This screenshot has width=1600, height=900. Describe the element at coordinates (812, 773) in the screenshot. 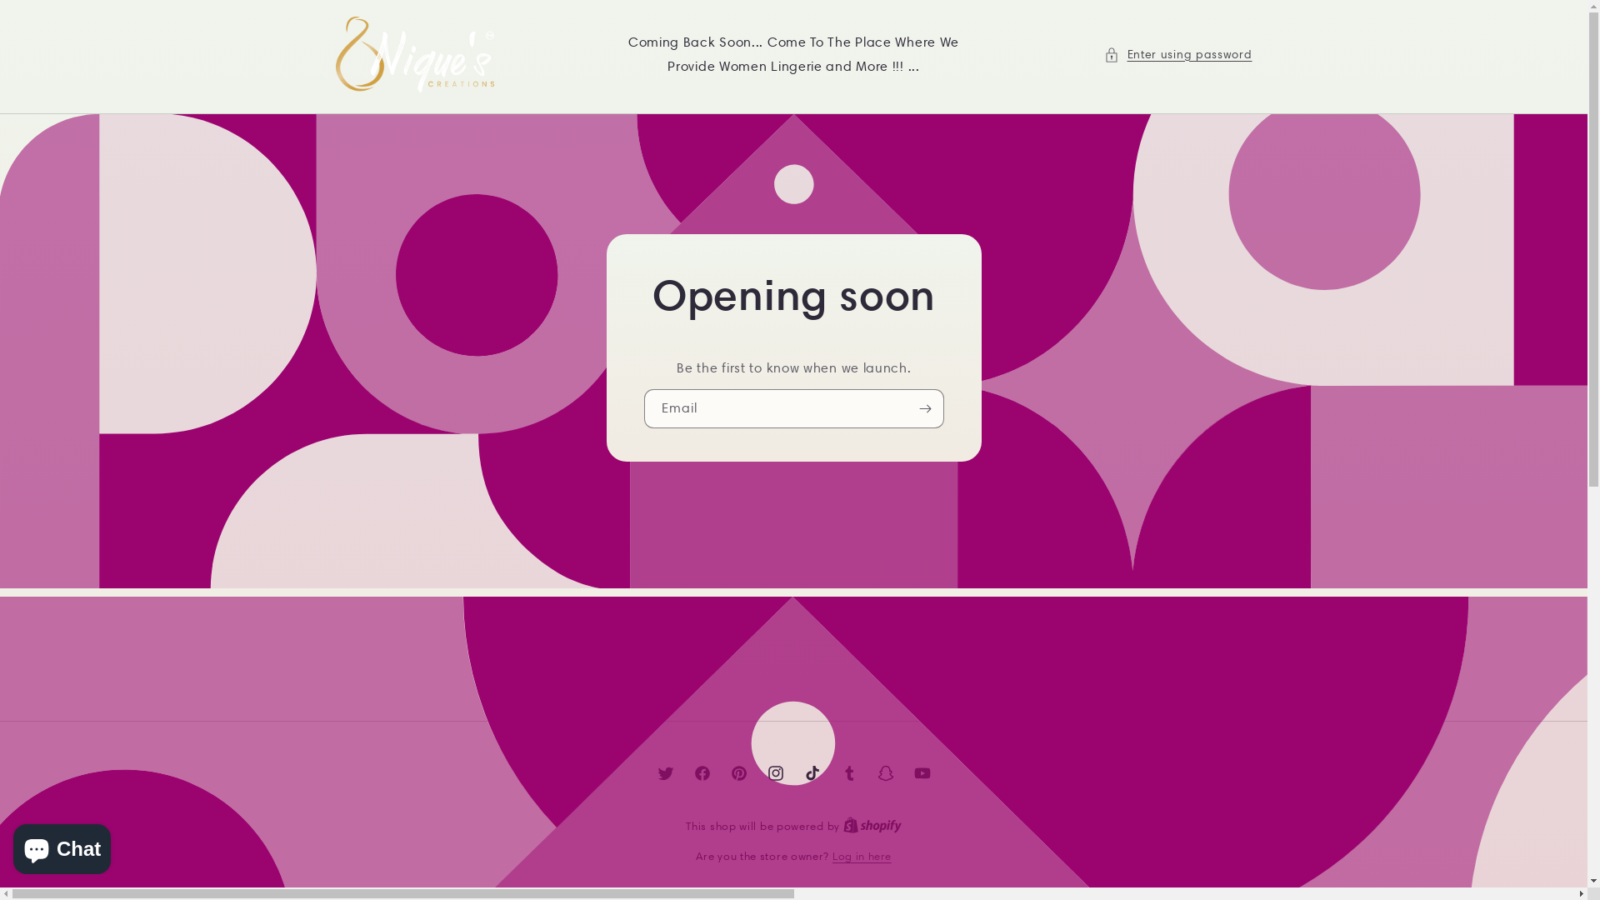

I see `TikTok` at that location.